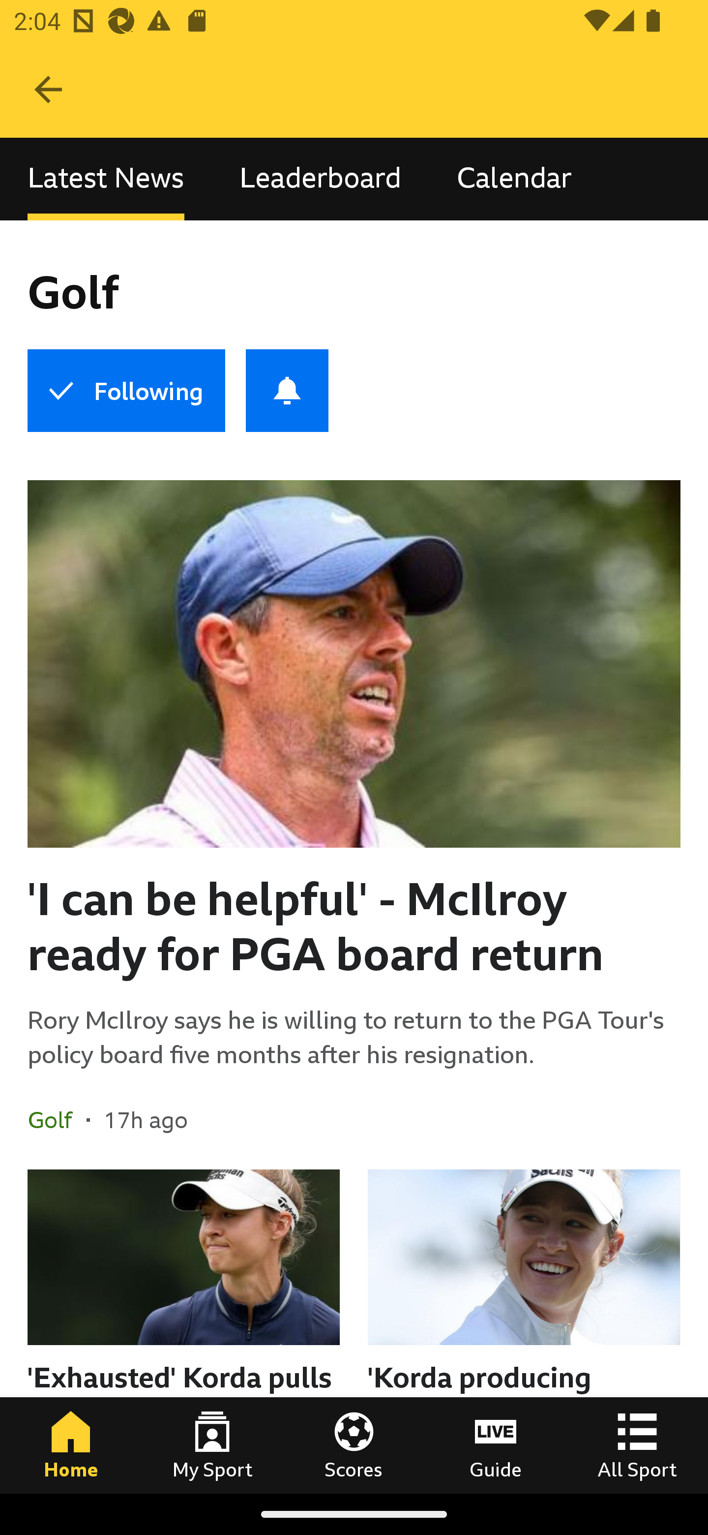 The height and width of the screenshot is (1535, 708). I want to click on Navigate up, so click(48, 90).